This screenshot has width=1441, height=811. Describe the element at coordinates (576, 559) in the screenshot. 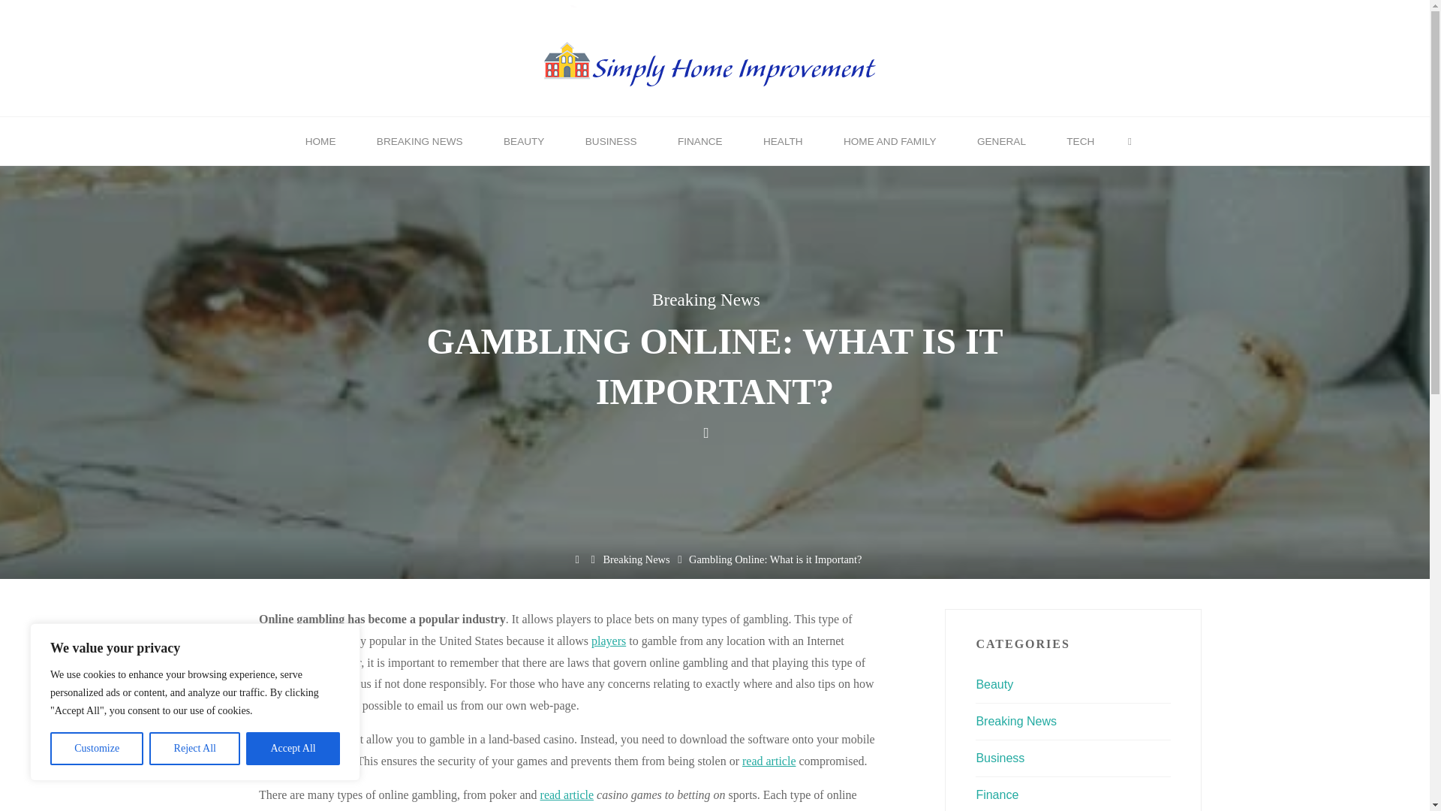

I see `Home` at that location.